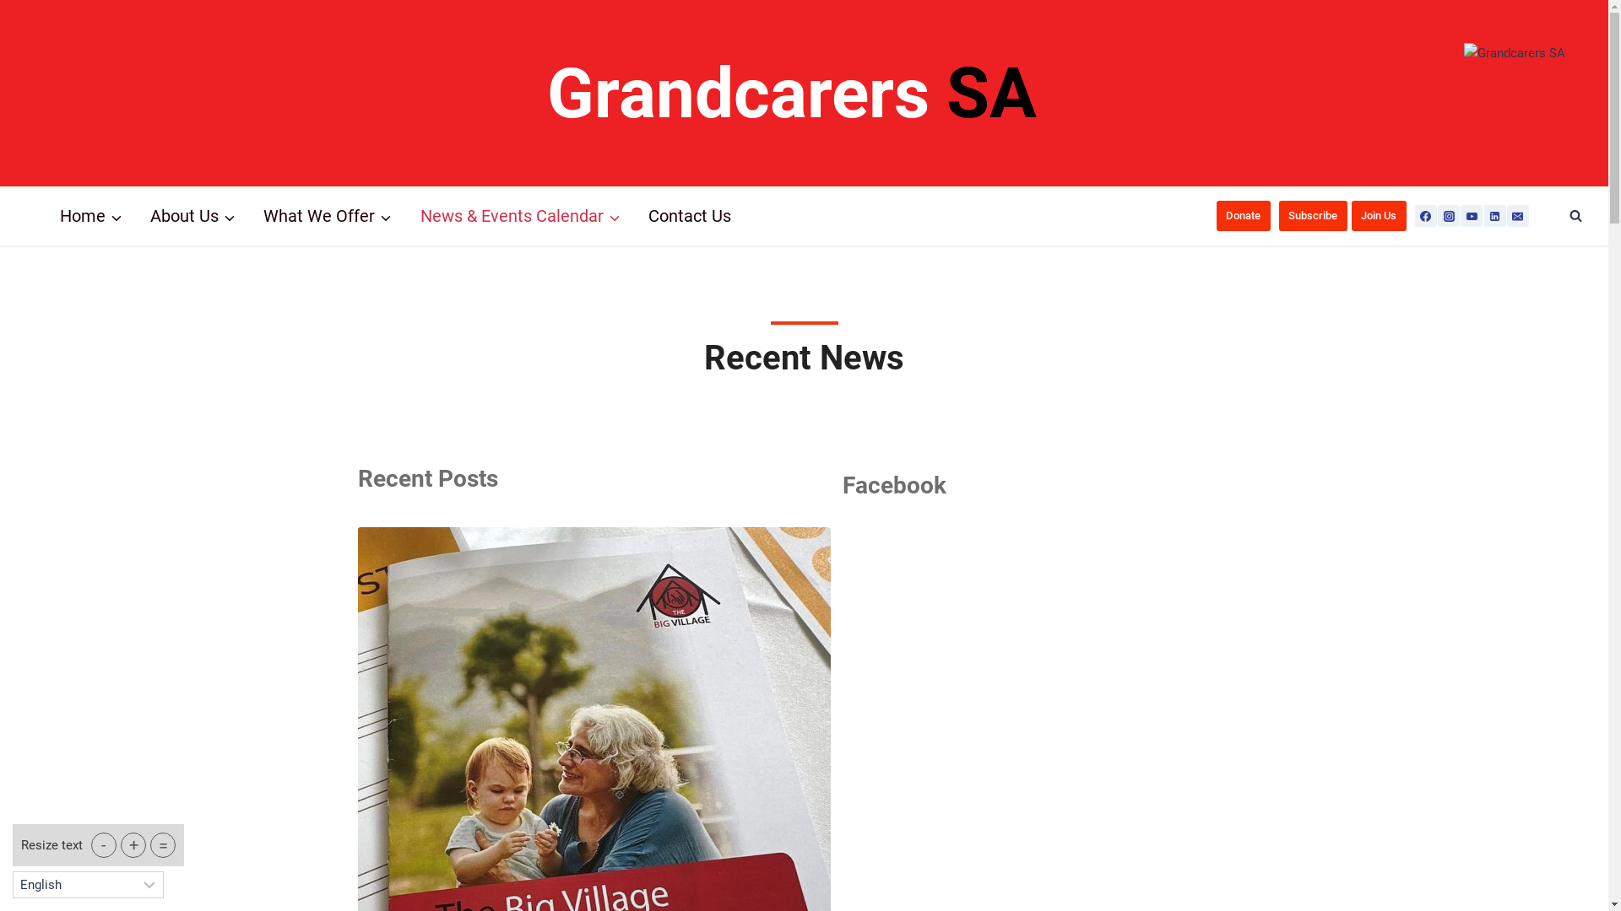 This screenshot has width=1621, height=911. What do you see at coordinates (328, 216) in the screenshot?
I see `What We Offer` at bounding box center [328, 216].